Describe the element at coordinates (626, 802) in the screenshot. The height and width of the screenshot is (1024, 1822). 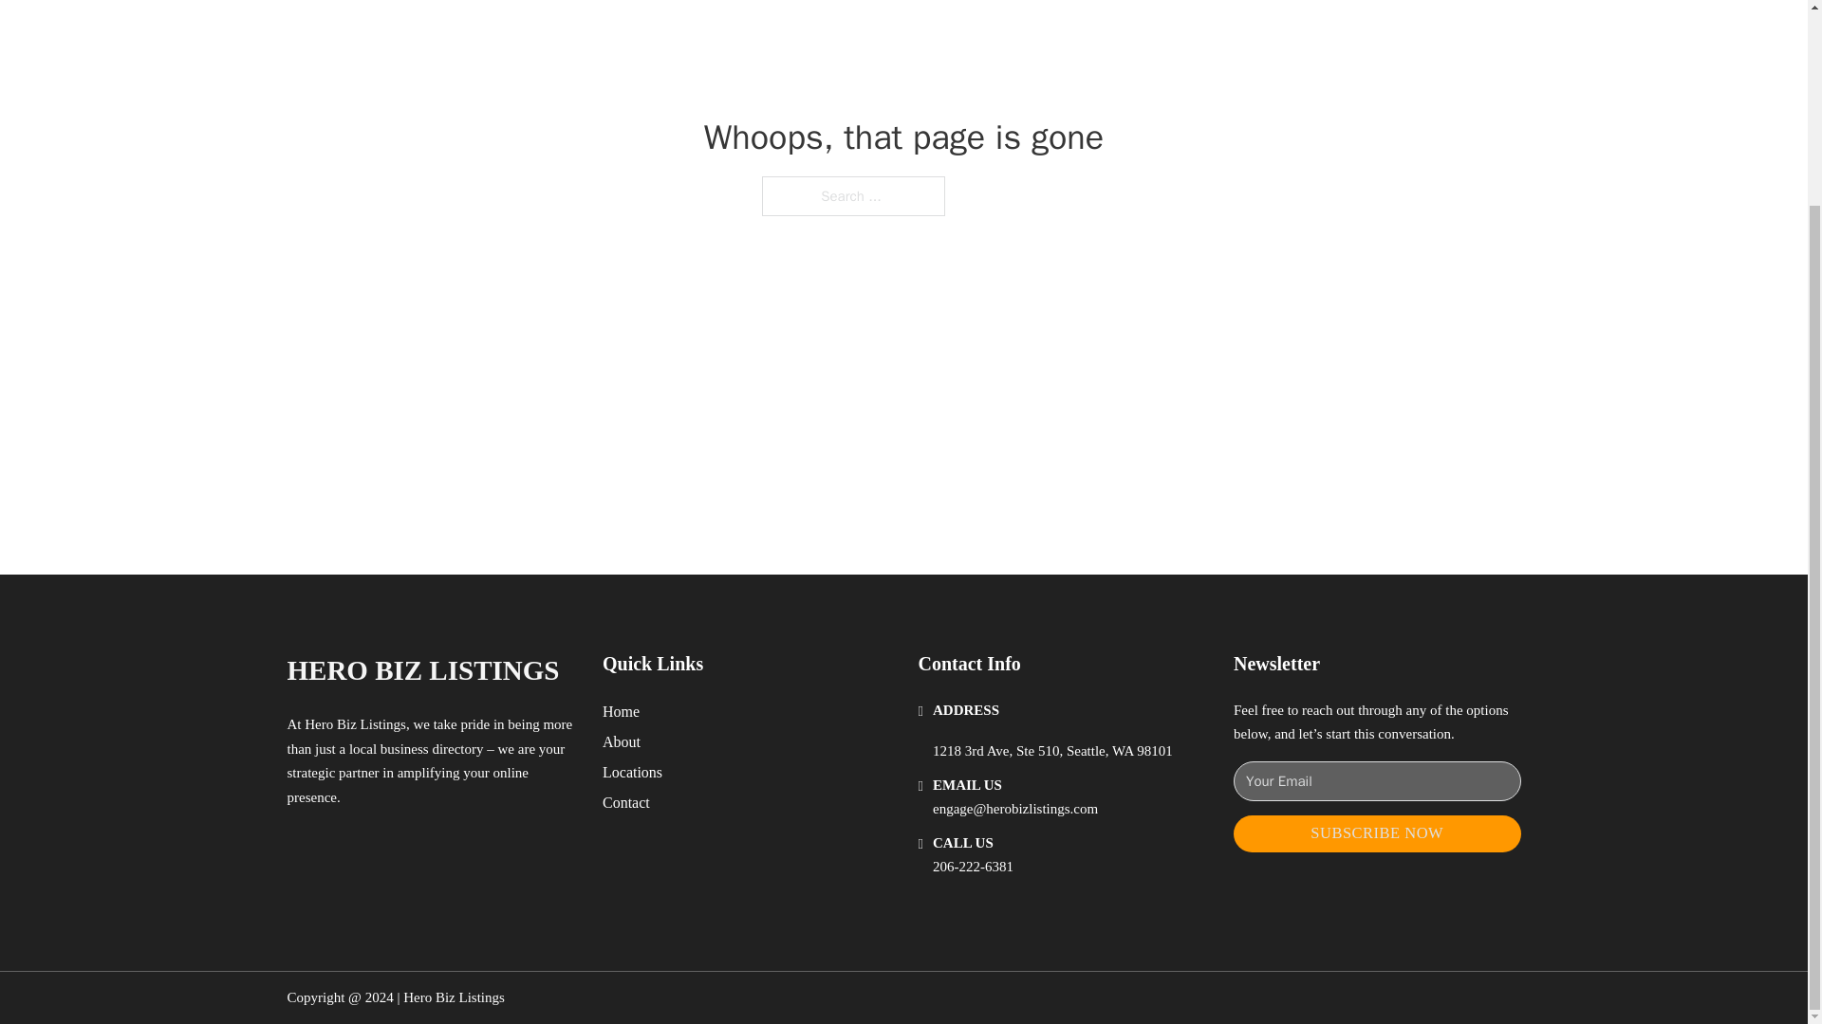
I see `Contact` at that location.